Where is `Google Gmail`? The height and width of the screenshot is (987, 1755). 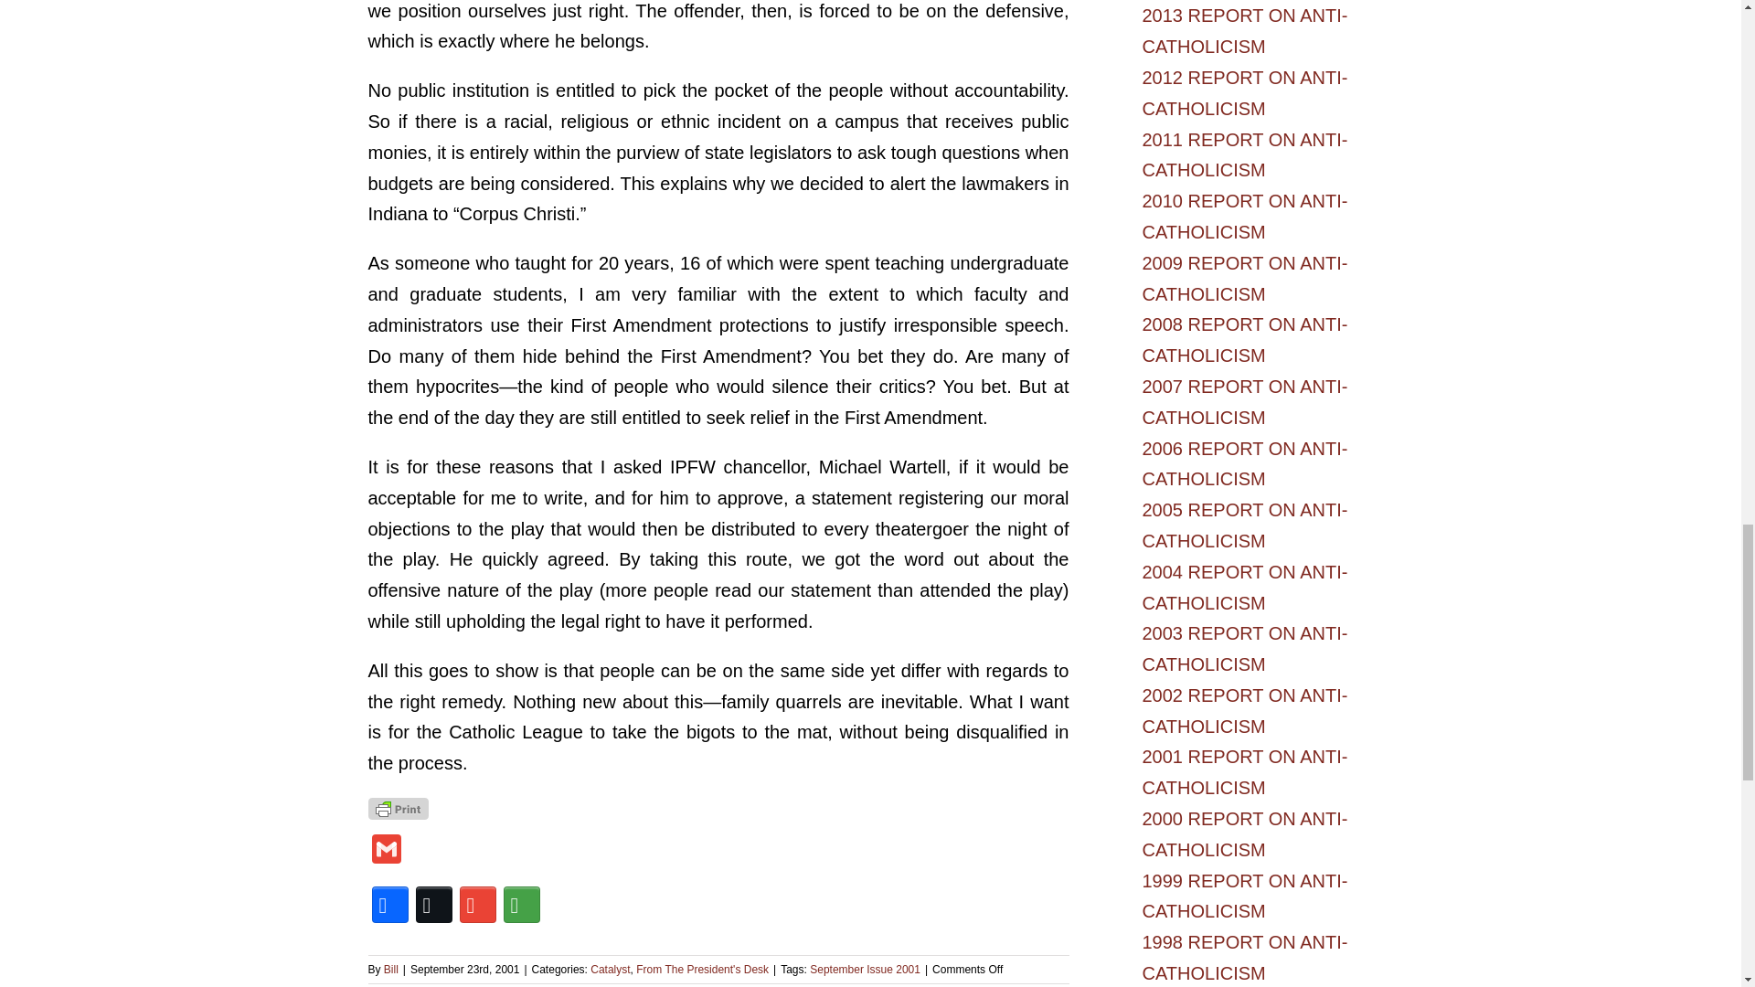
Google Gmail is located at coordinates (476, 905).